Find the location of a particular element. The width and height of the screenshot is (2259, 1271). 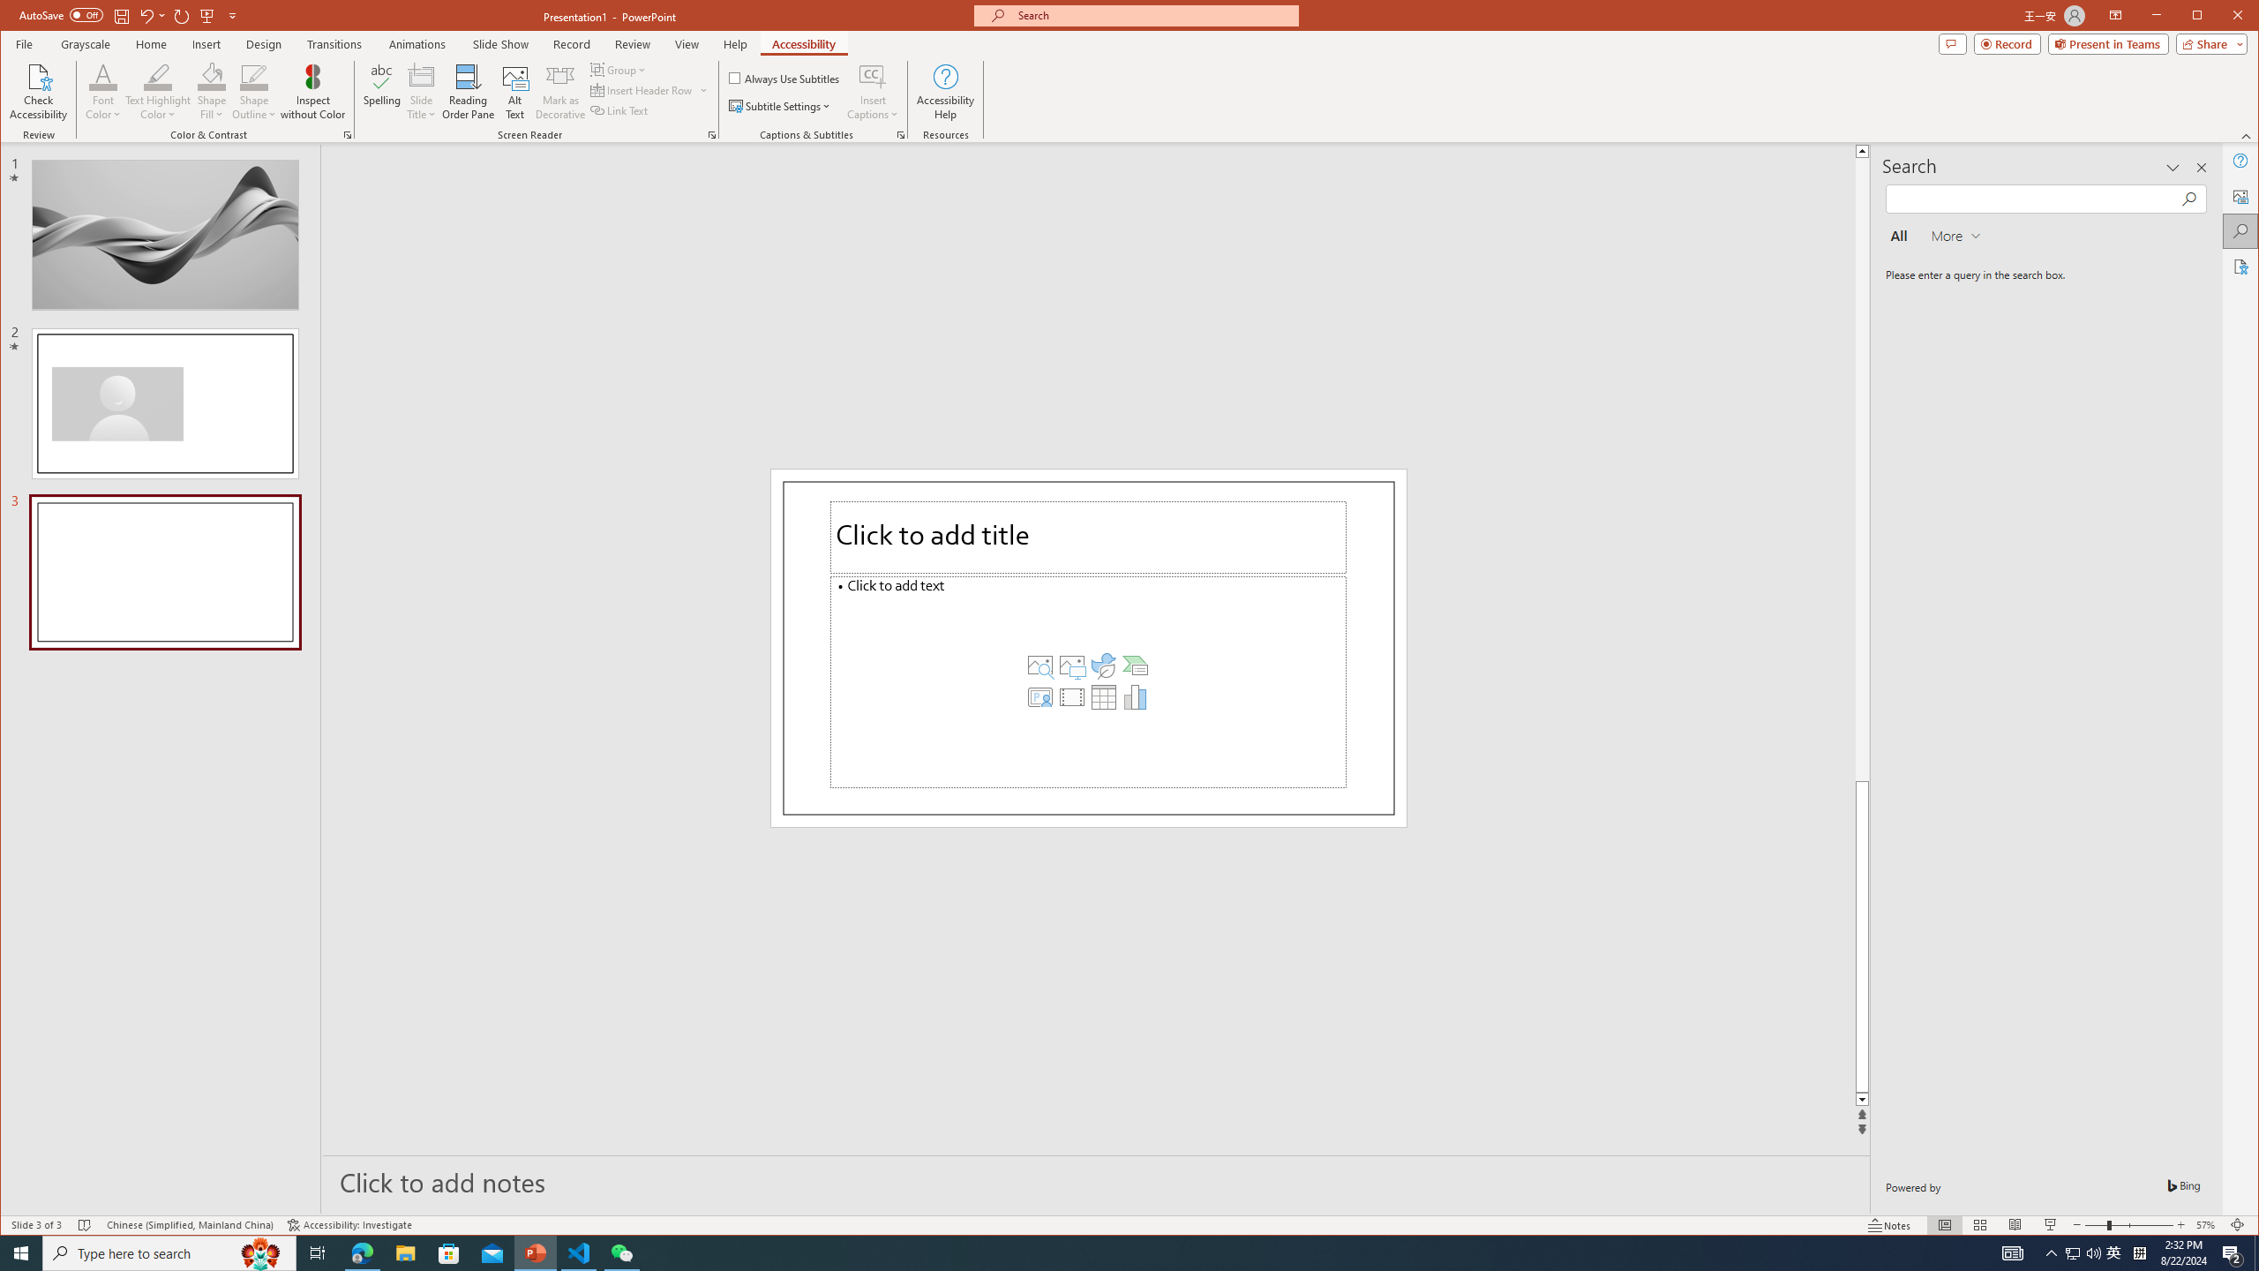

Insert Table is located at coordinates (1103, 697).